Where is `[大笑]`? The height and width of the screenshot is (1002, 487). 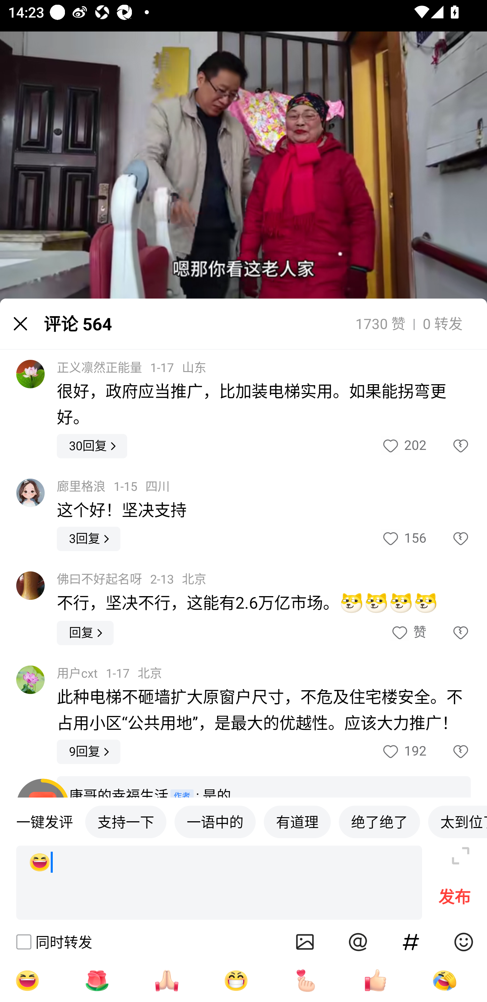 [大笑] is located at coordinates (219, 883).